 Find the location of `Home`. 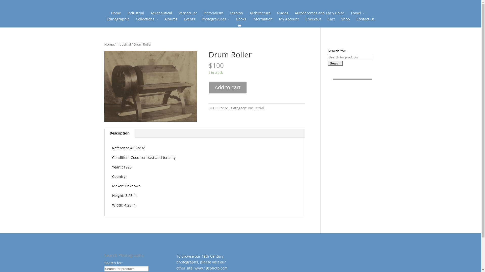

Home is located at coordinates (116, 15).